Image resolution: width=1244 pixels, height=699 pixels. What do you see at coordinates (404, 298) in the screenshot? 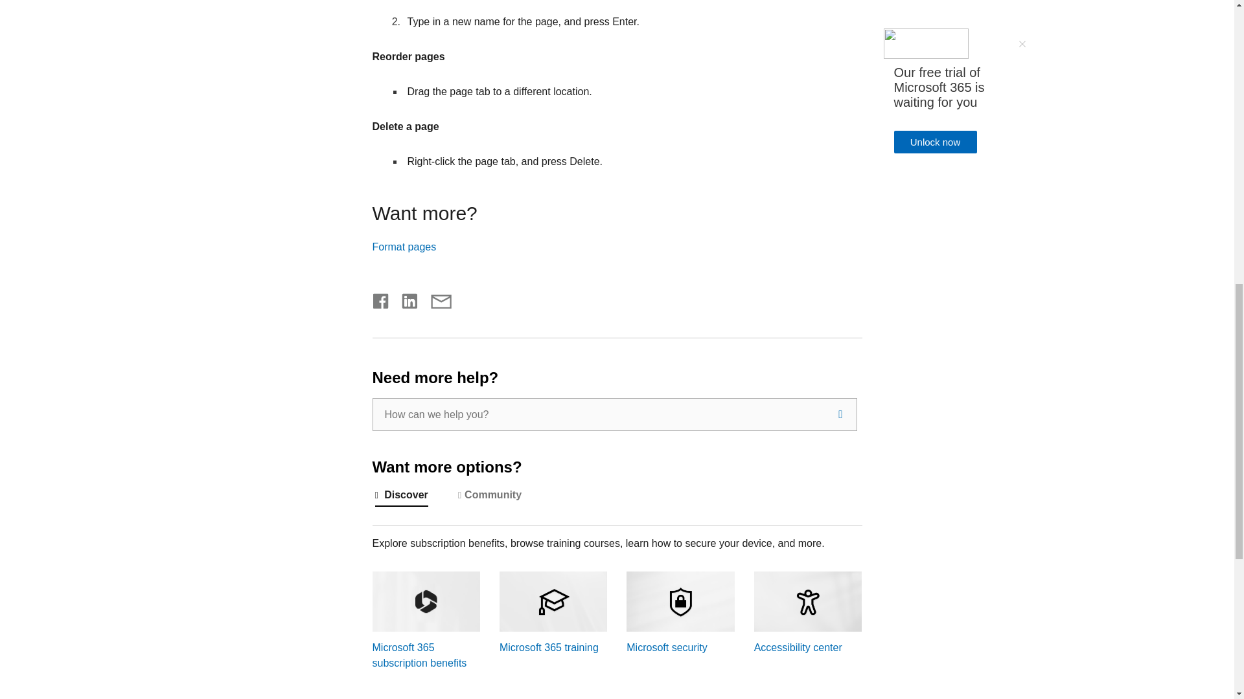
I see `Share on LinkedIn` at bounding box center [404, 298].